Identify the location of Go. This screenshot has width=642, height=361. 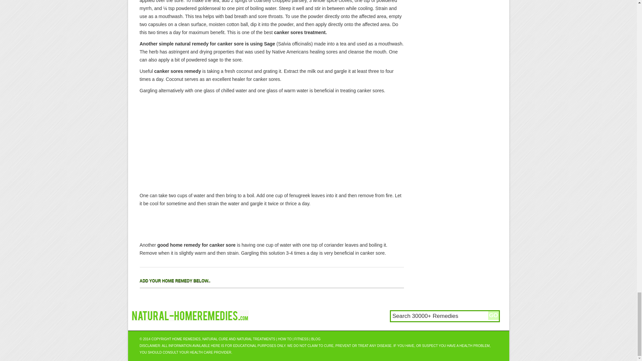
(493, 315).